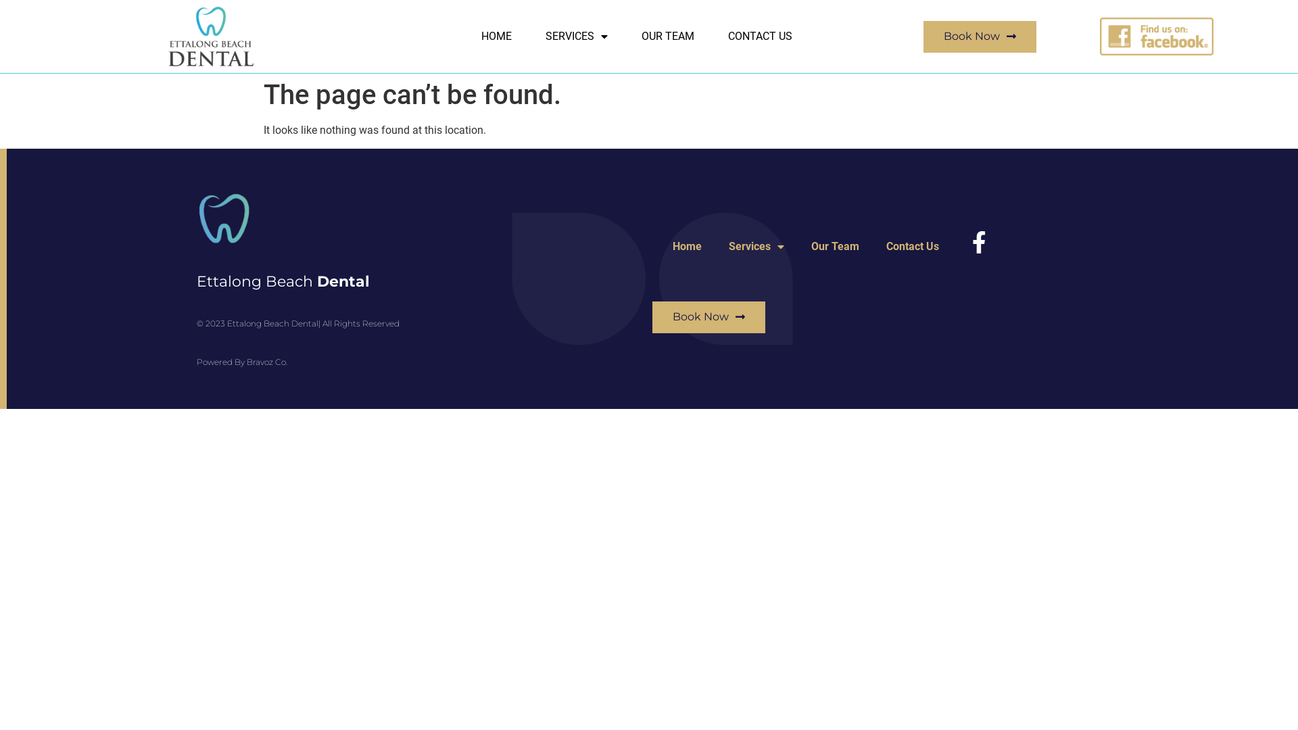 The height and width of the screenshot is (730, 1298). Describe the element at coordinates (913, 247) in the screenshot. I see `Contact Us` at that location.